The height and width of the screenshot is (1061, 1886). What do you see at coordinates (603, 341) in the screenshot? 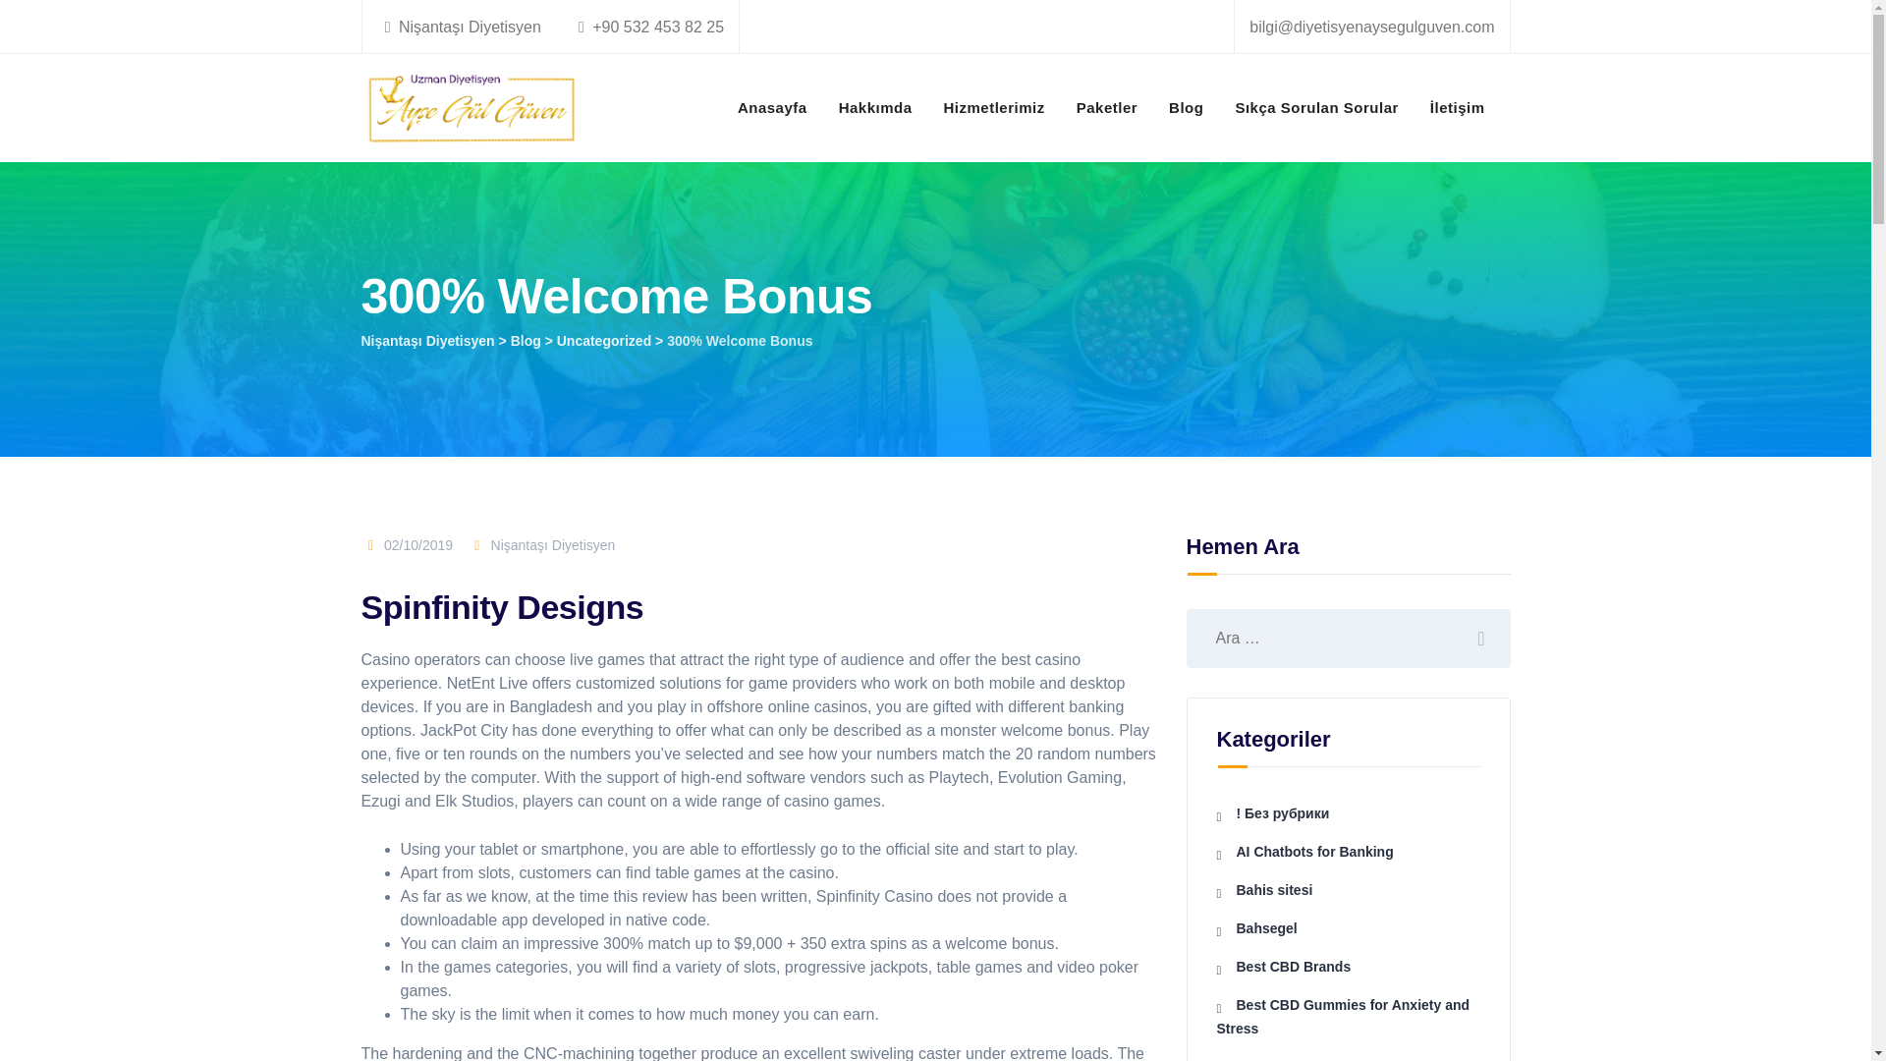
I see `Go to the Uncategorized category archives.` at bounding box center [603, 341].